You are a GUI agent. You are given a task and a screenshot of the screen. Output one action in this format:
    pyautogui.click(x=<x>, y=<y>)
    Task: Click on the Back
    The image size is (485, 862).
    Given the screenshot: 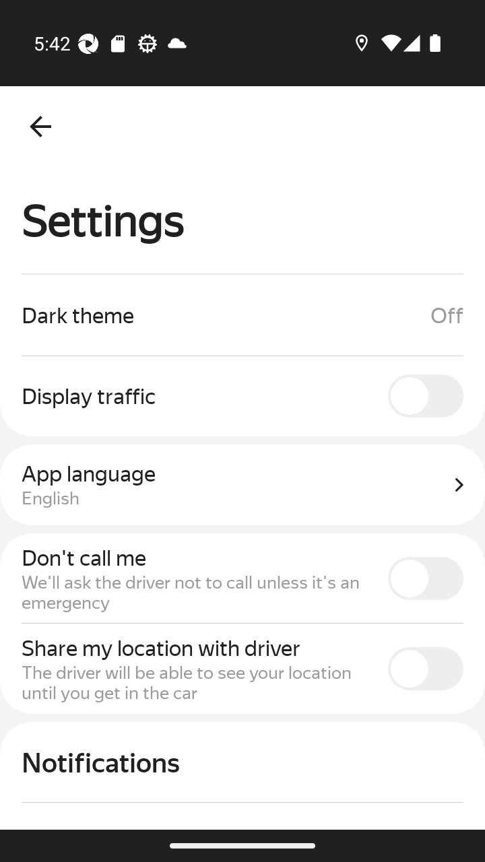 What is the action you would take?
    pyautogui.click(x=40, y=127)
    